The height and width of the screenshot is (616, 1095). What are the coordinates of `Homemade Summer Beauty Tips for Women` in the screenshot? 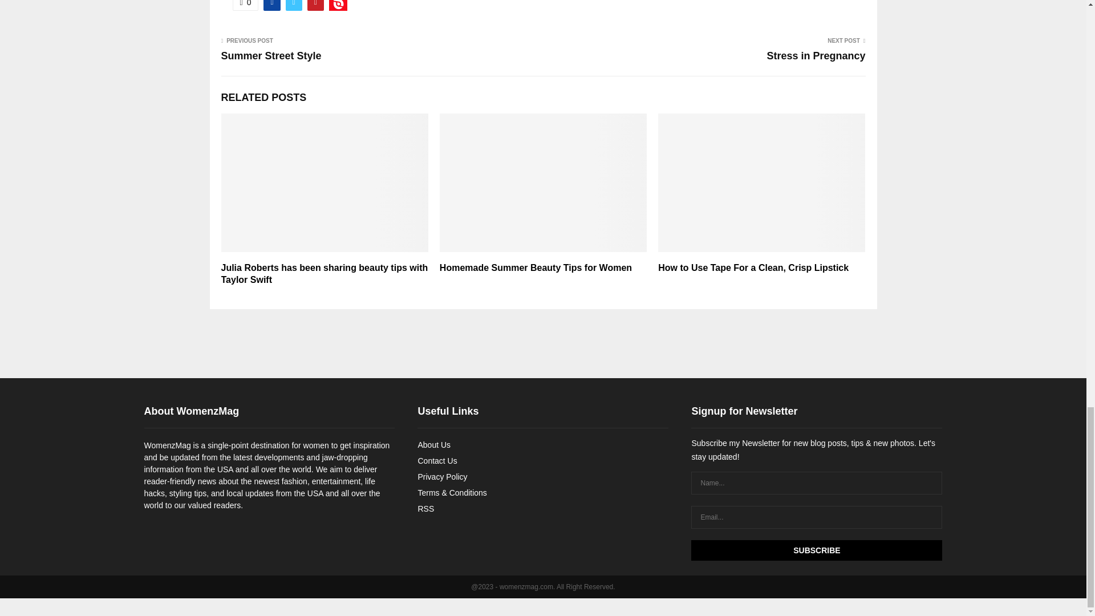 It's located at (536, 268).